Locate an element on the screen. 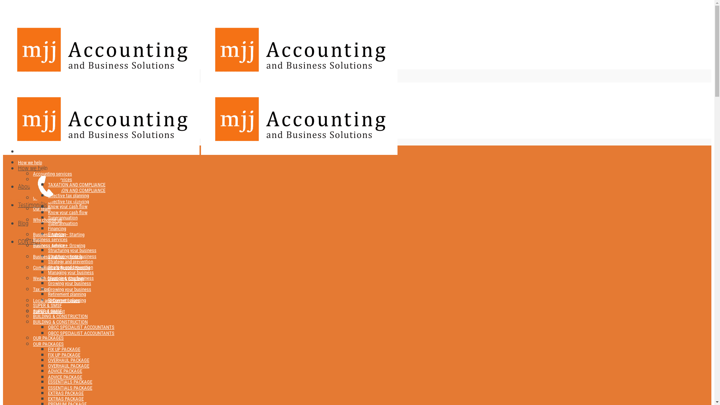 Image resolution: width=720 pixels, height=405 pixels. Retirement planning is located at coordinates (67, 300).